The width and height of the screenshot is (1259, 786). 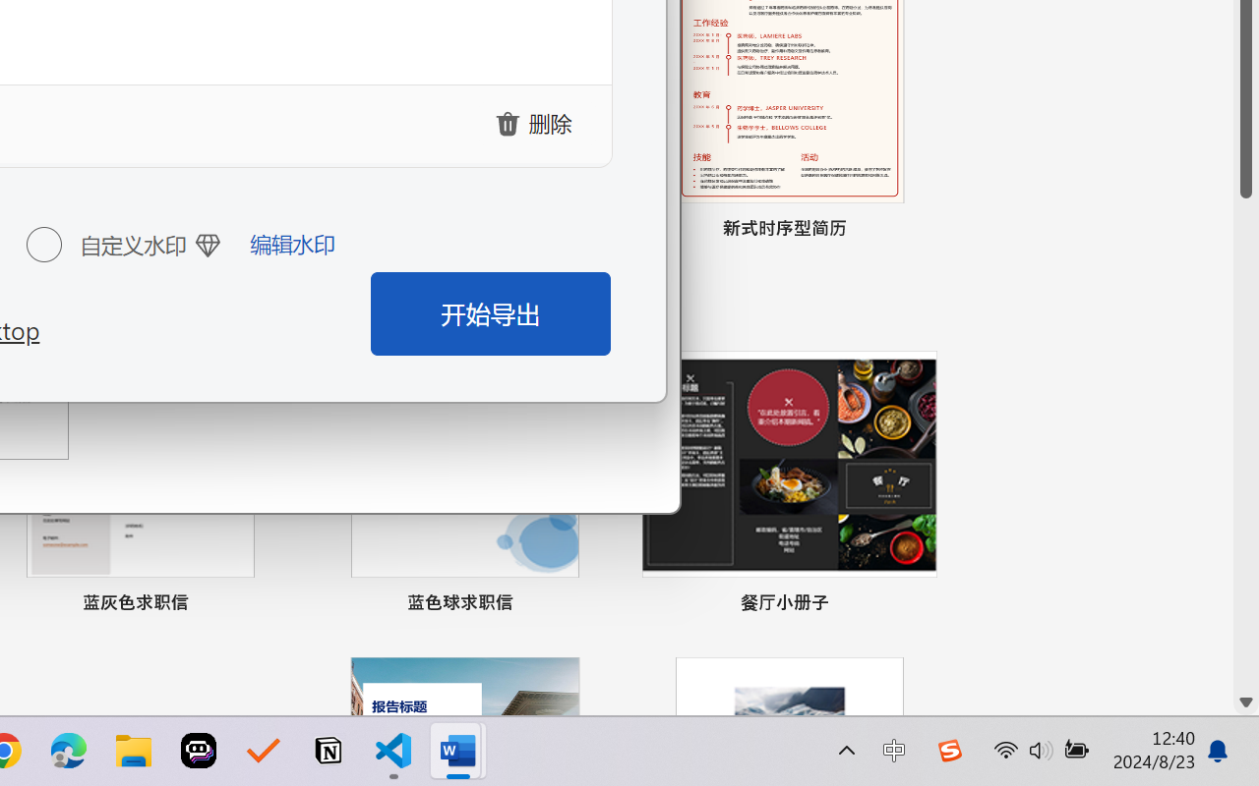 What do you see at coordinates (1246, 444) in the screenshot?
I see `Page down` at bounding box center [1246, 444].